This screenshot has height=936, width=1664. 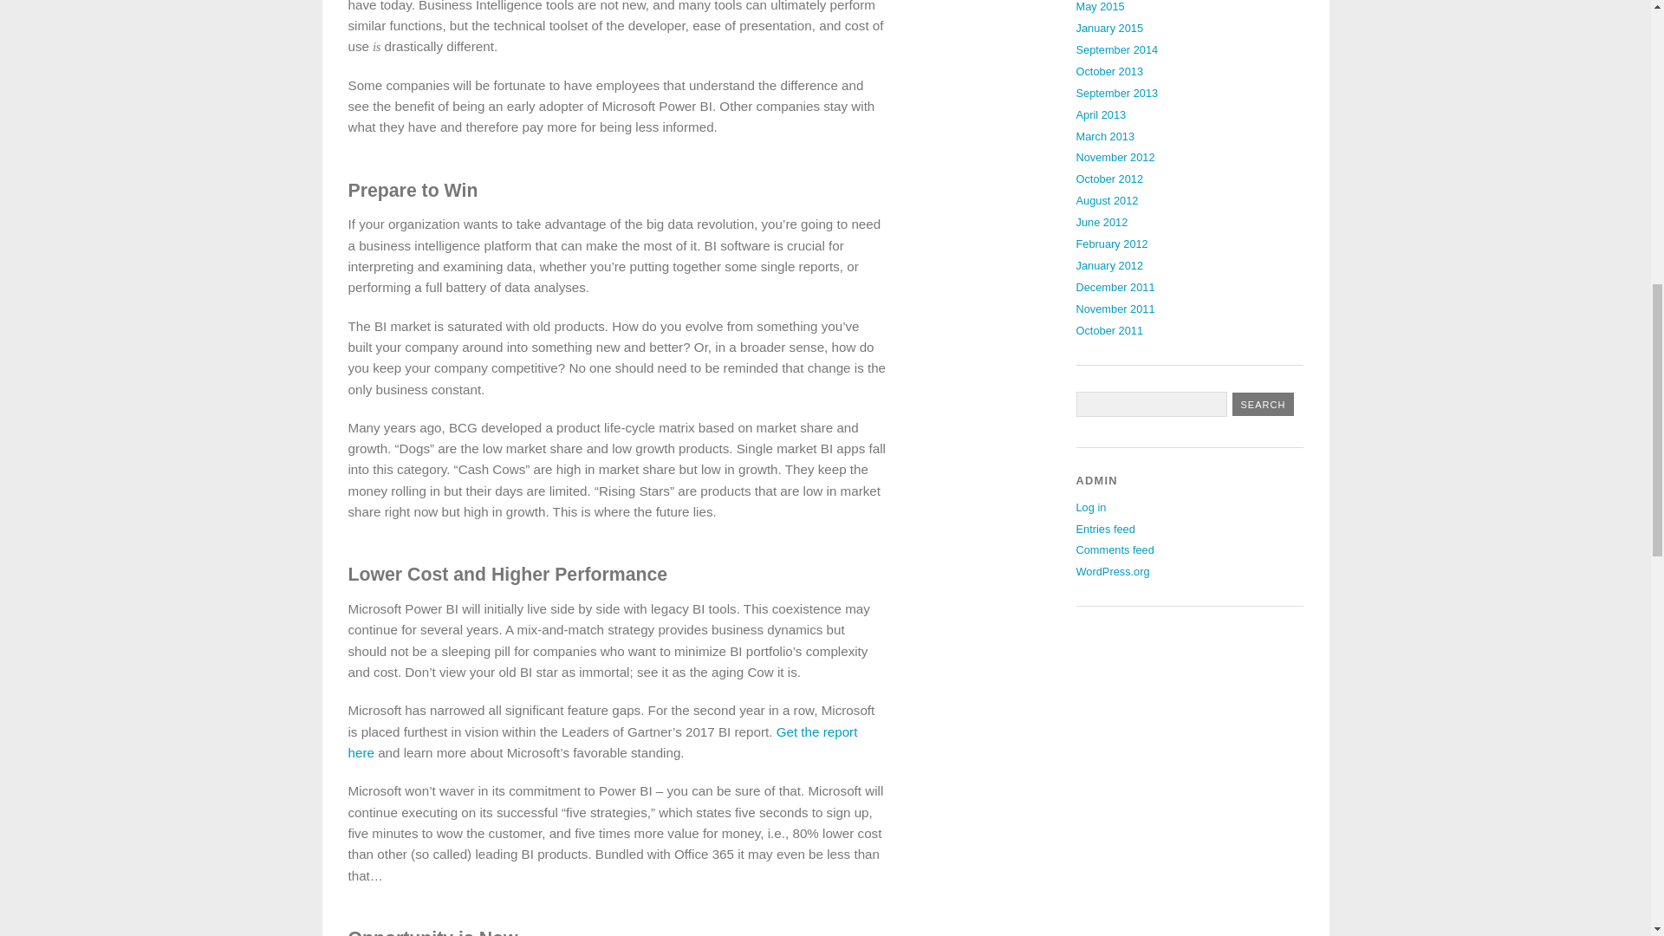 What do you see at coordinates (1101, 114) in the screenshot?
I see `April 2013` at bounding box center [1101, 114].